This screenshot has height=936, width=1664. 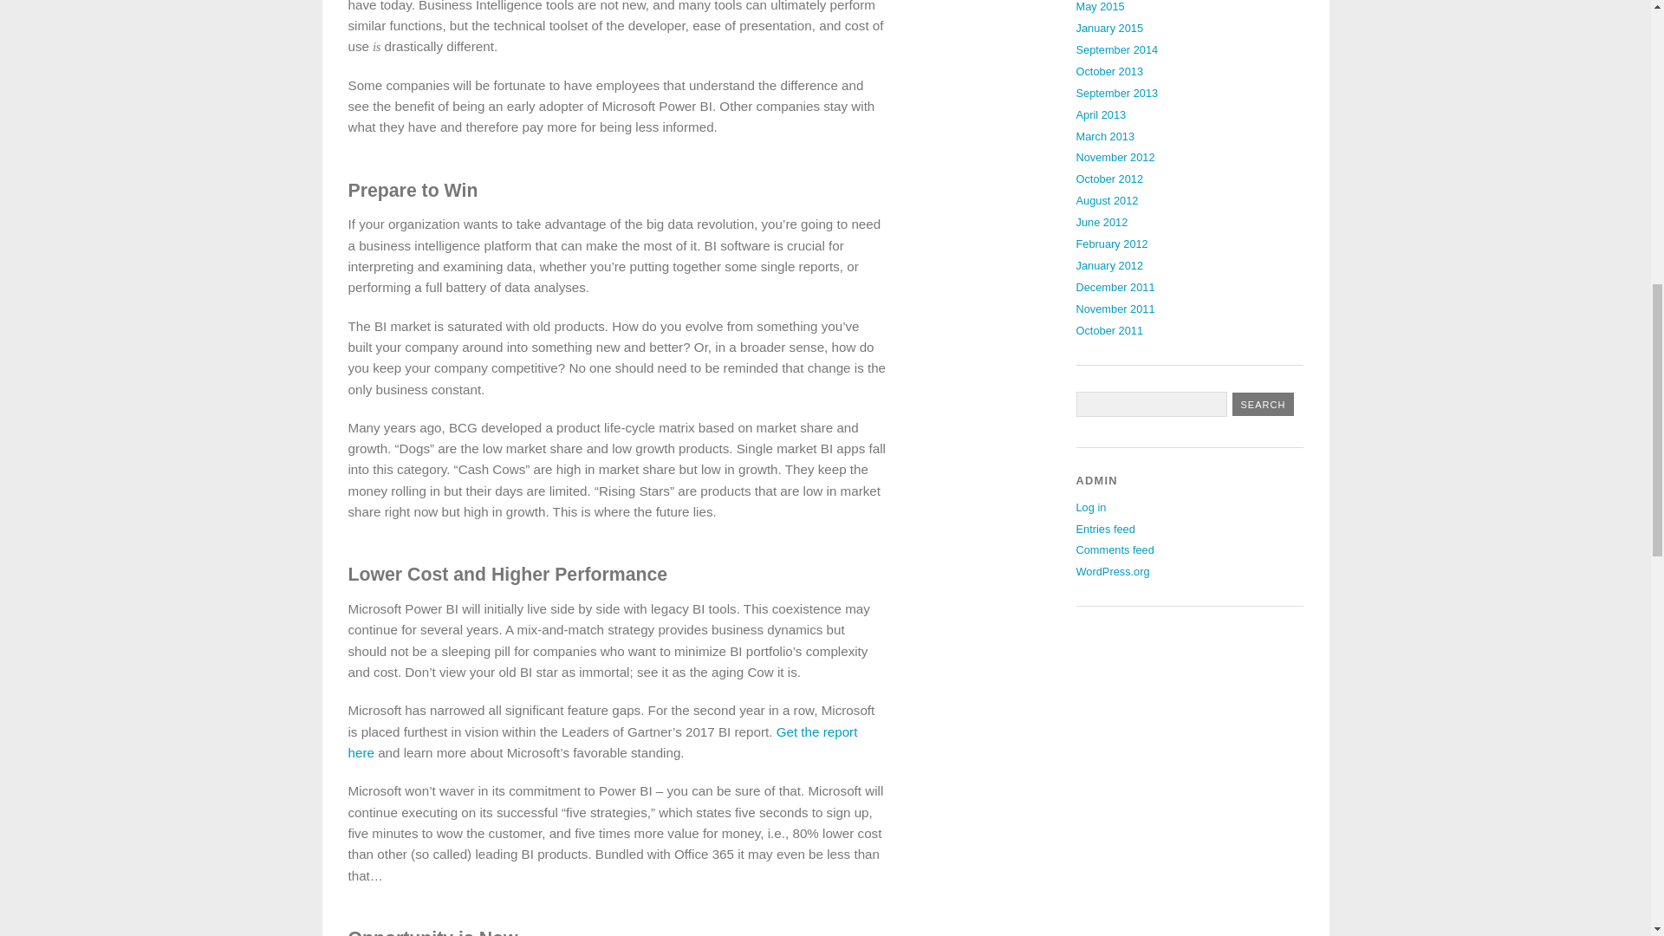 What do you see at coordinates (1101, 114) in the screenshot?
I see `April 2013` at bounding box center [1101, 114].